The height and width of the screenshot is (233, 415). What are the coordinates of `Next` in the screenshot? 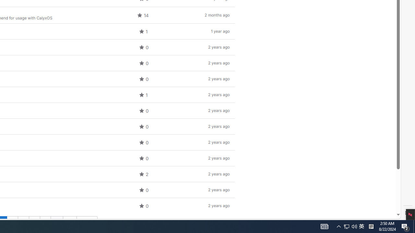 It's located at (87, 222).